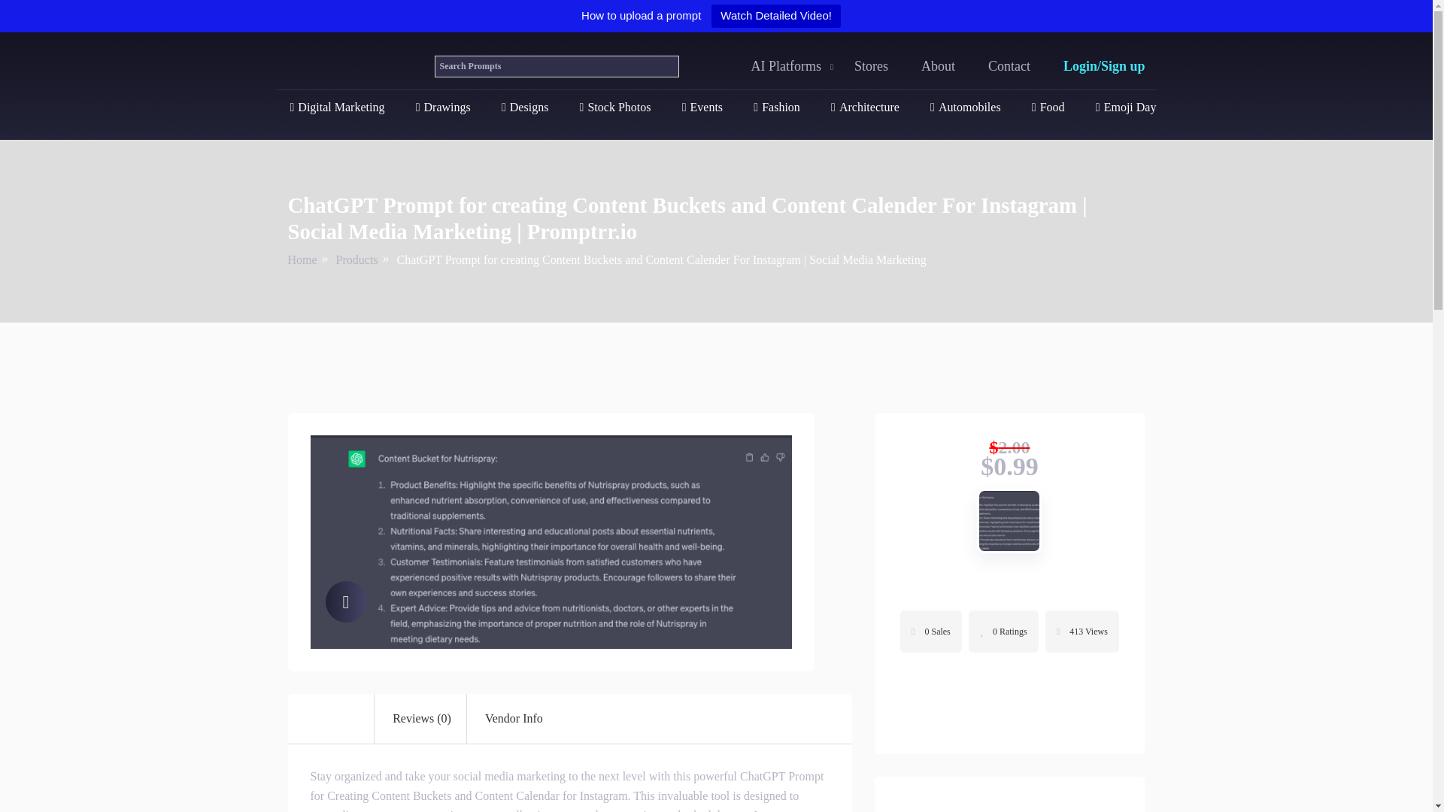 This screenshot has height=812, width=1444. What do you see at coordinates (615, 107) in the screenshot?
I see `Stock Photos` at bounding box center [615, 107].